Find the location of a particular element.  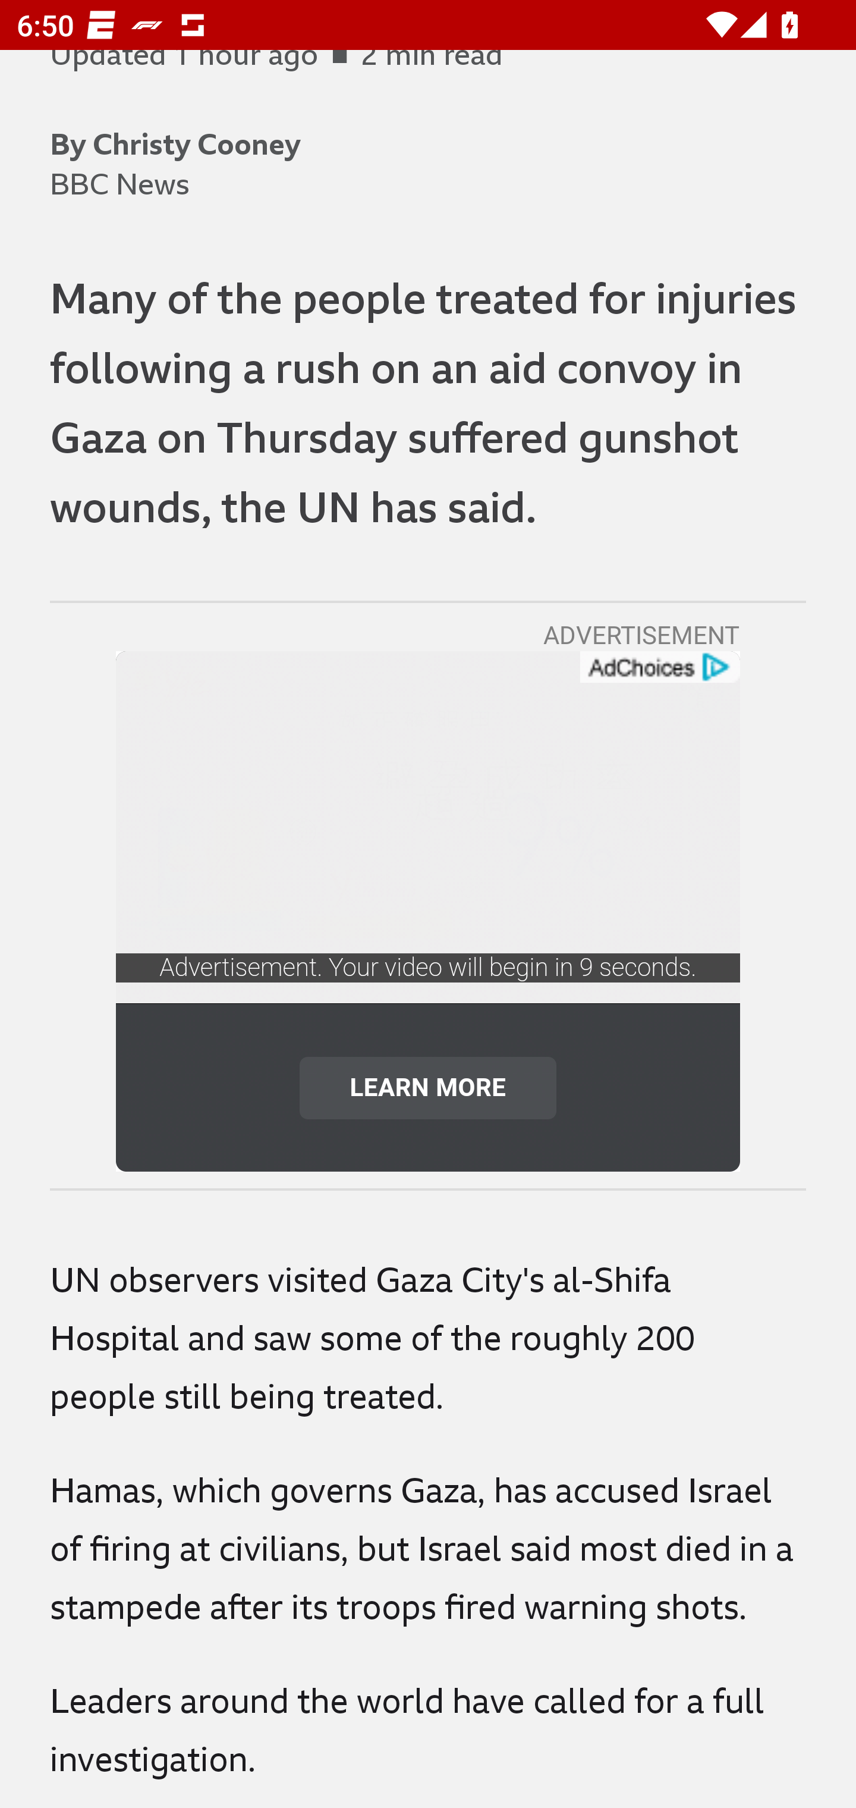

LEARN MORE is located at coordinates (428, 1087).